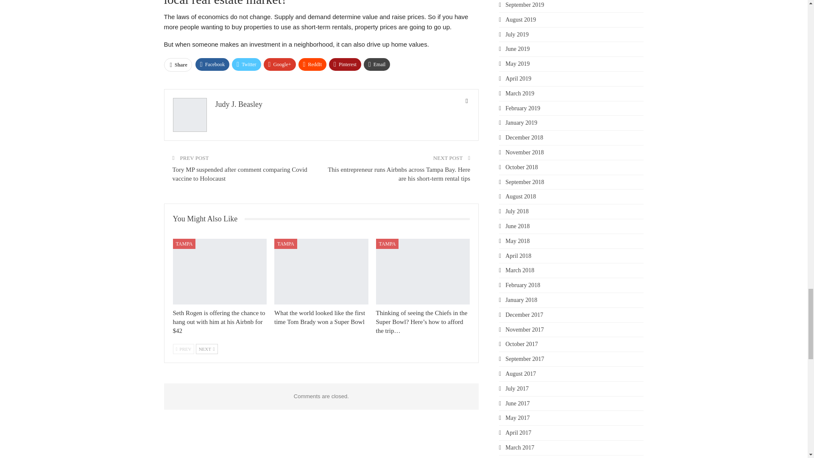 This screenshot has height=458, width=814. Describe the element at coordinates (387, 243) in the screenshot. I see `TAMPA` at that location.